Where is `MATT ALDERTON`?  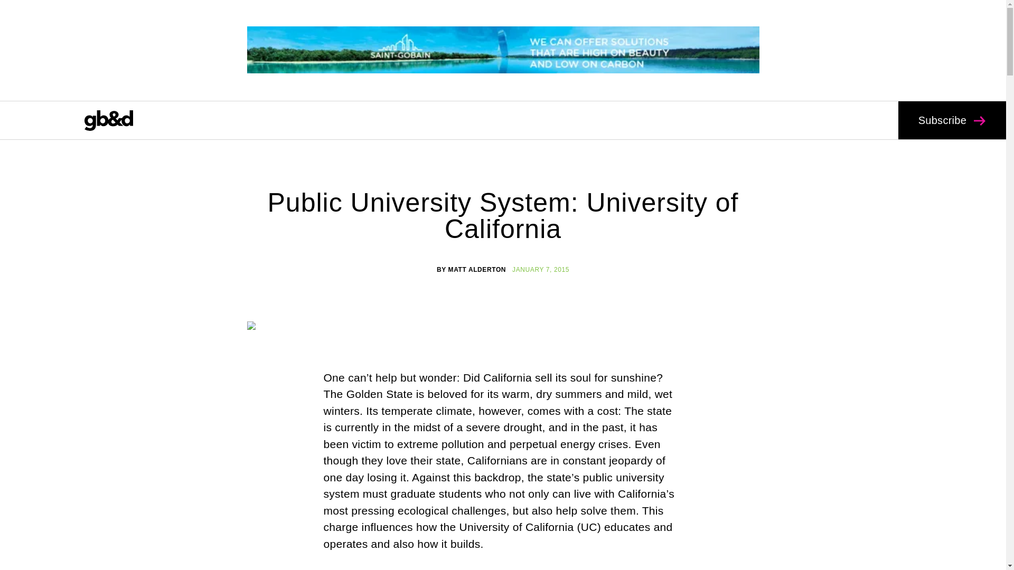
MATT ALDERTON is located at coordinates (477, 270).